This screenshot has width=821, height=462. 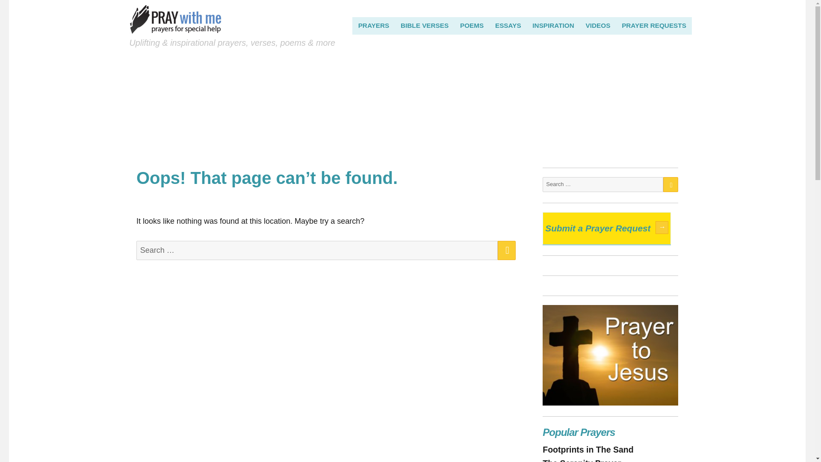 I want to click on VIDEOS, so click(x=598, y=25).